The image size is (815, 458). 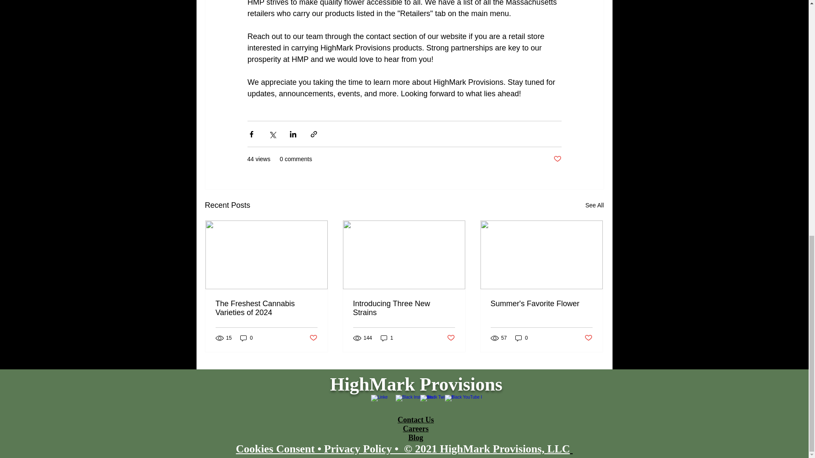 What do you see at coordinates (267, 308) in the screenshot?
I see `The Freshest Cannabis Varieties of 2024` at bounding box center [267, 308].